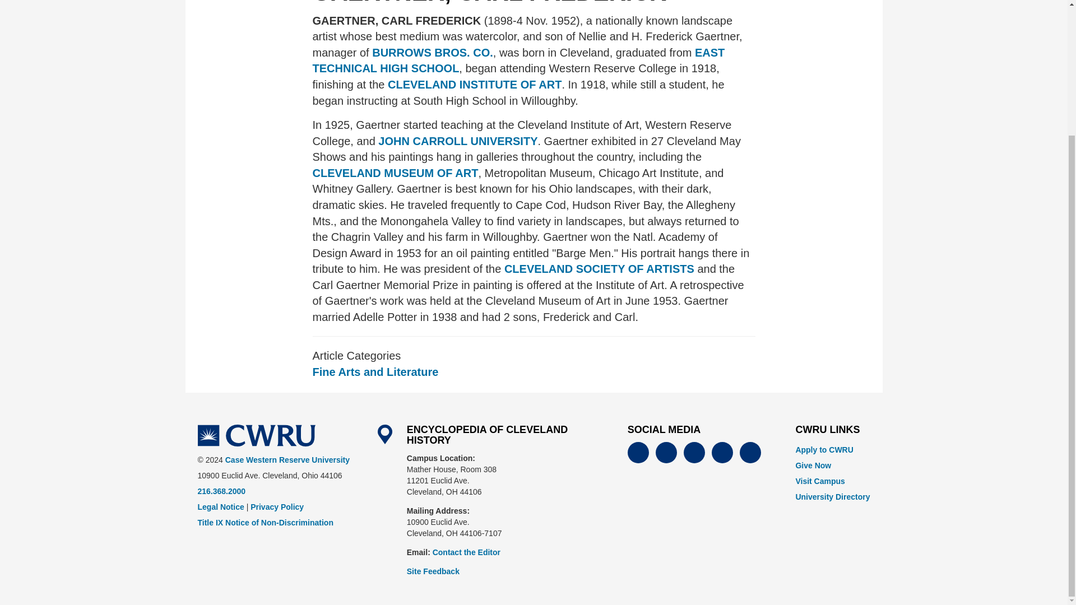  I want to click on BURROWS BROS. CO., so click(433, 53).